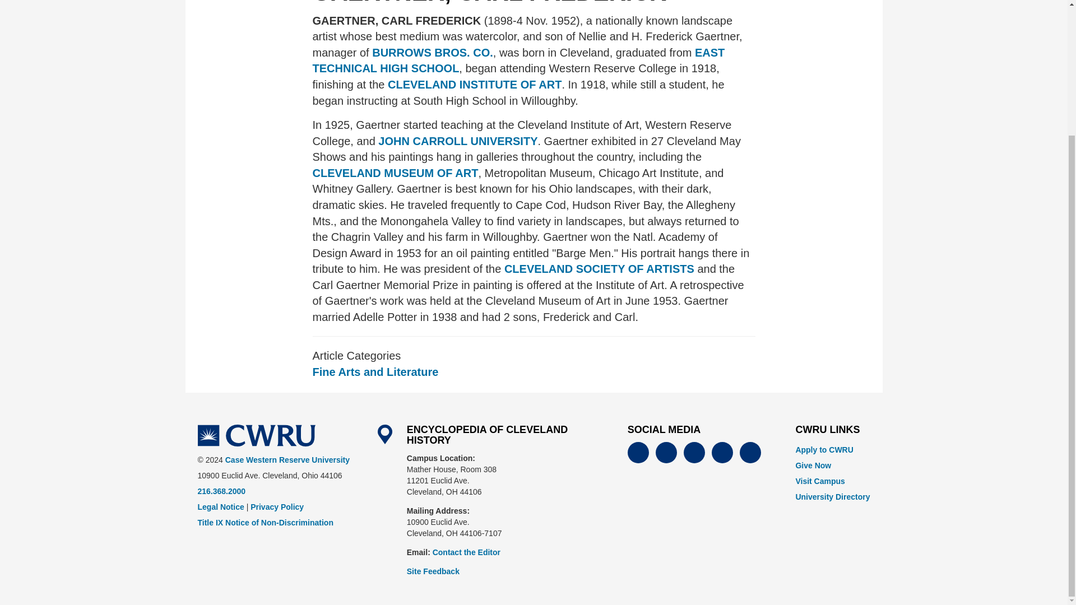  I want to click on BURROWS BROS. CO., so click(433, 53).